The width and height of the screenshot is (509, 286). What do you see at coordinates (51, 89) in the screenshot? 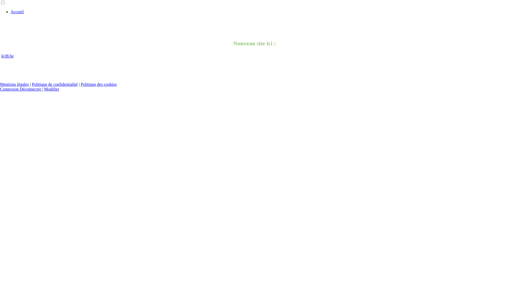
I see `Modifier` at bounding box center [51, 89].